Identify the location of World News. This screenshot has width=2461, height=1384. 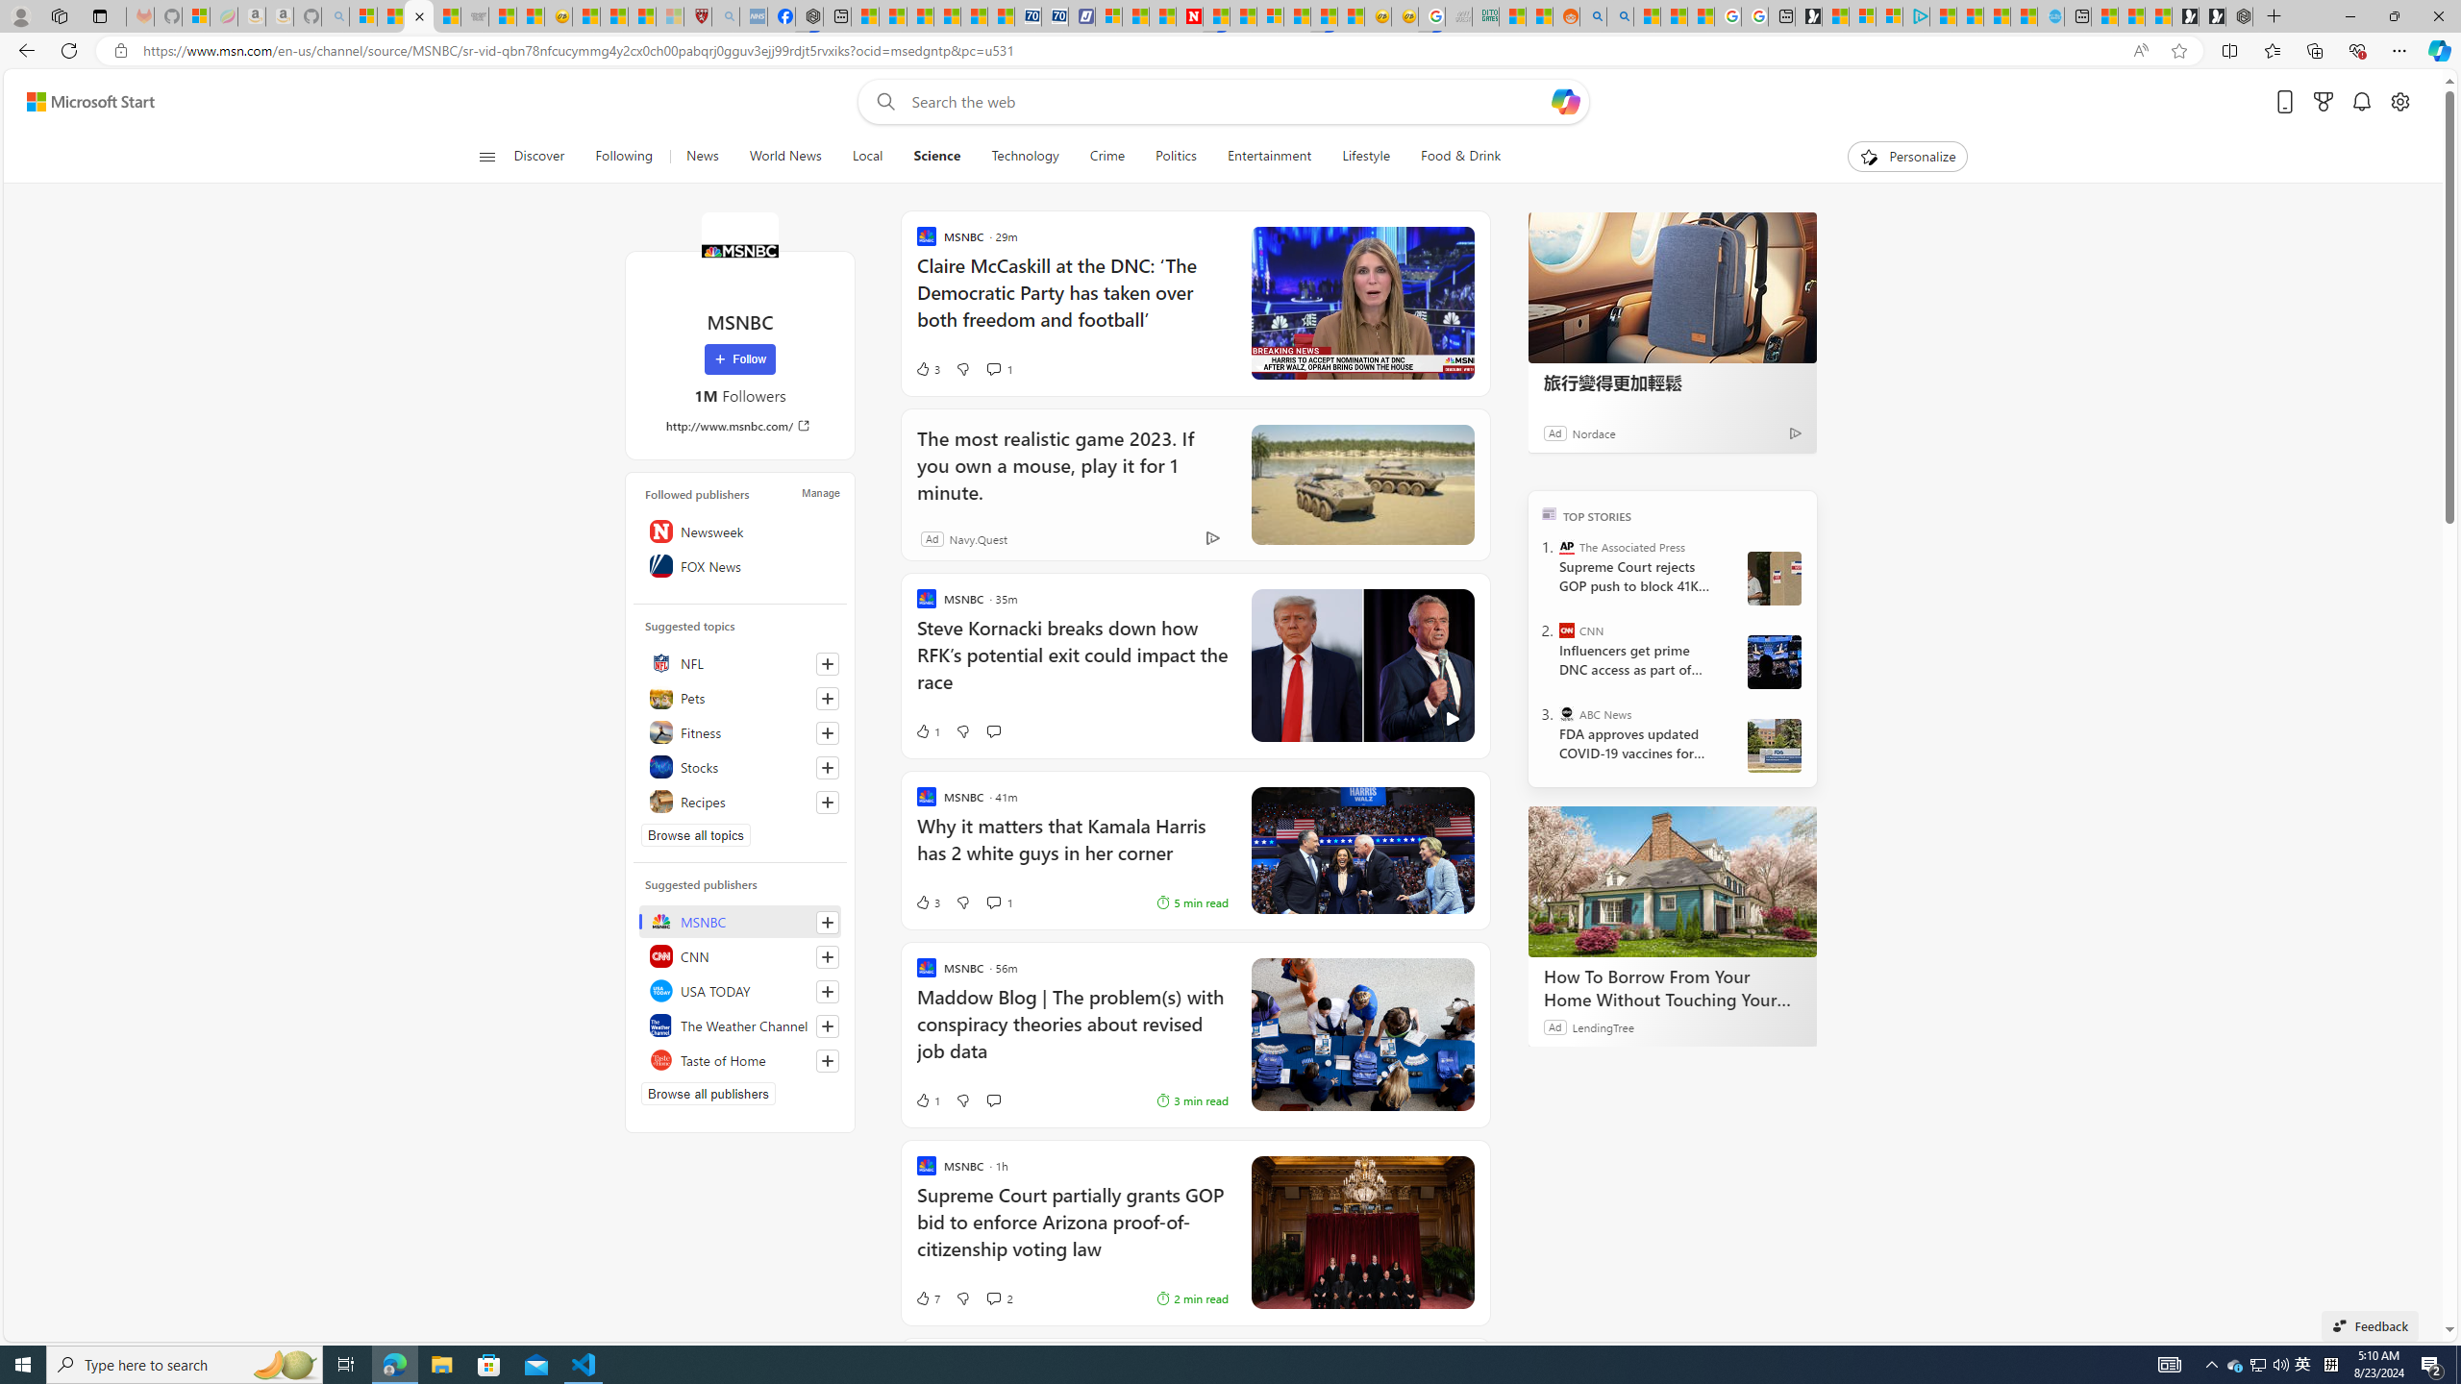
(784, 157).